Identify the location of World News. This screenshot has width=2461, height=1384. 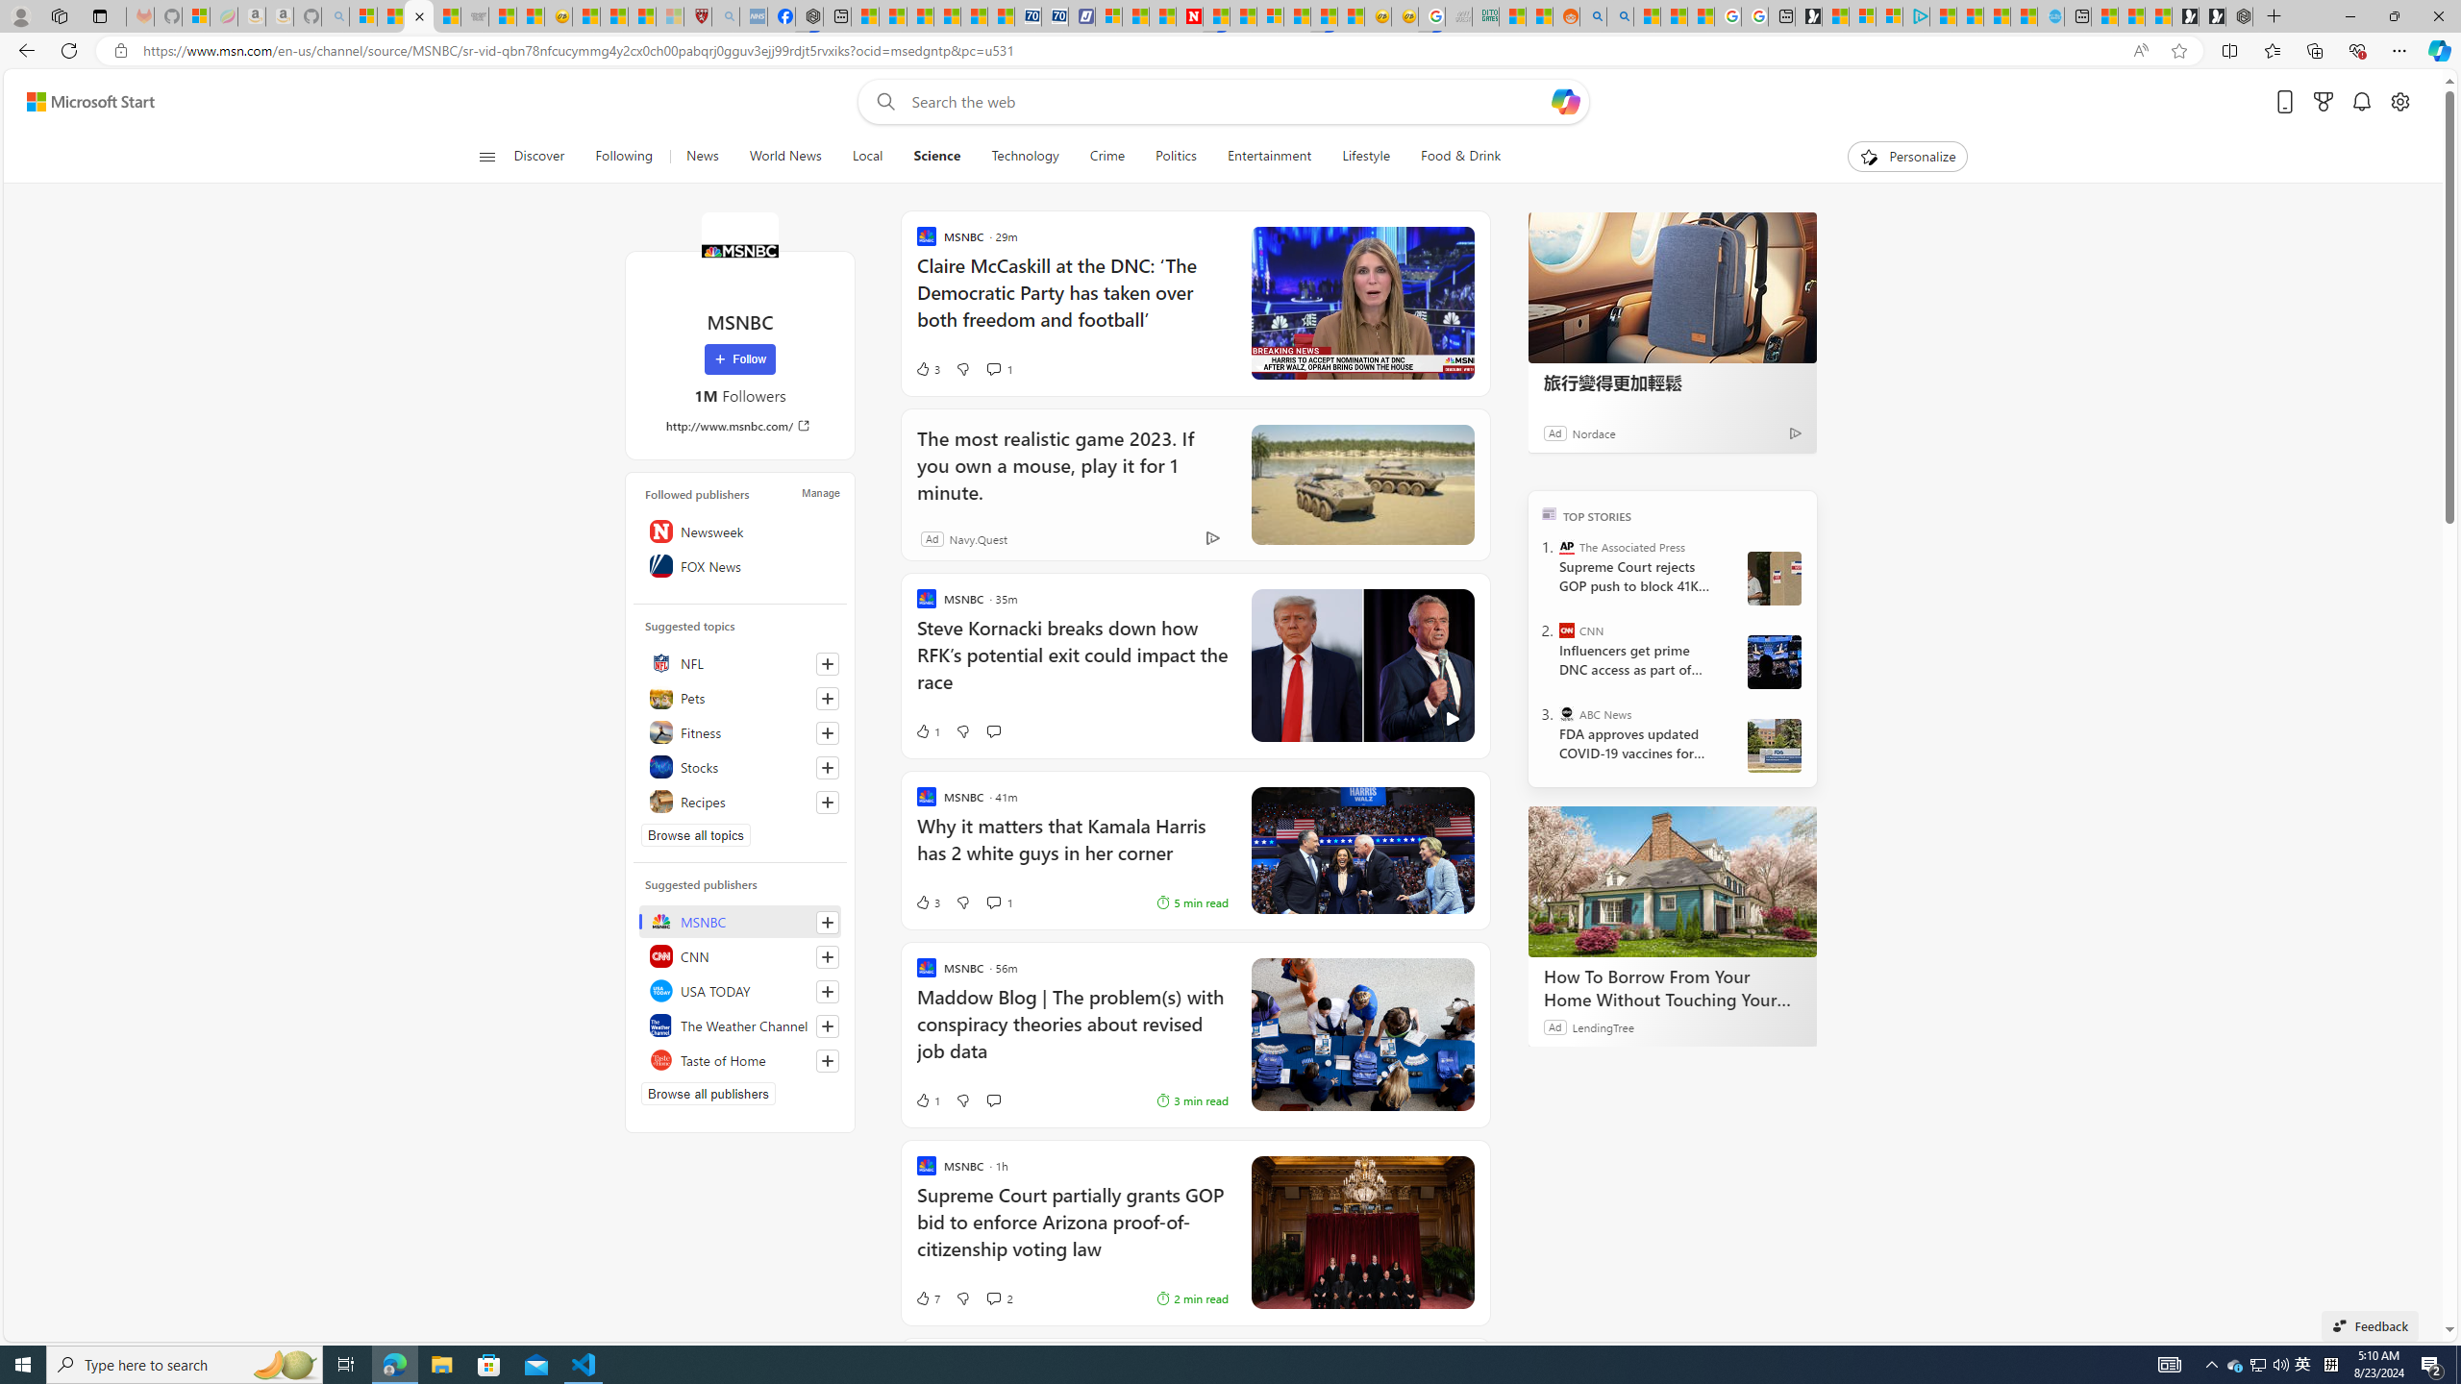
(784, 157).